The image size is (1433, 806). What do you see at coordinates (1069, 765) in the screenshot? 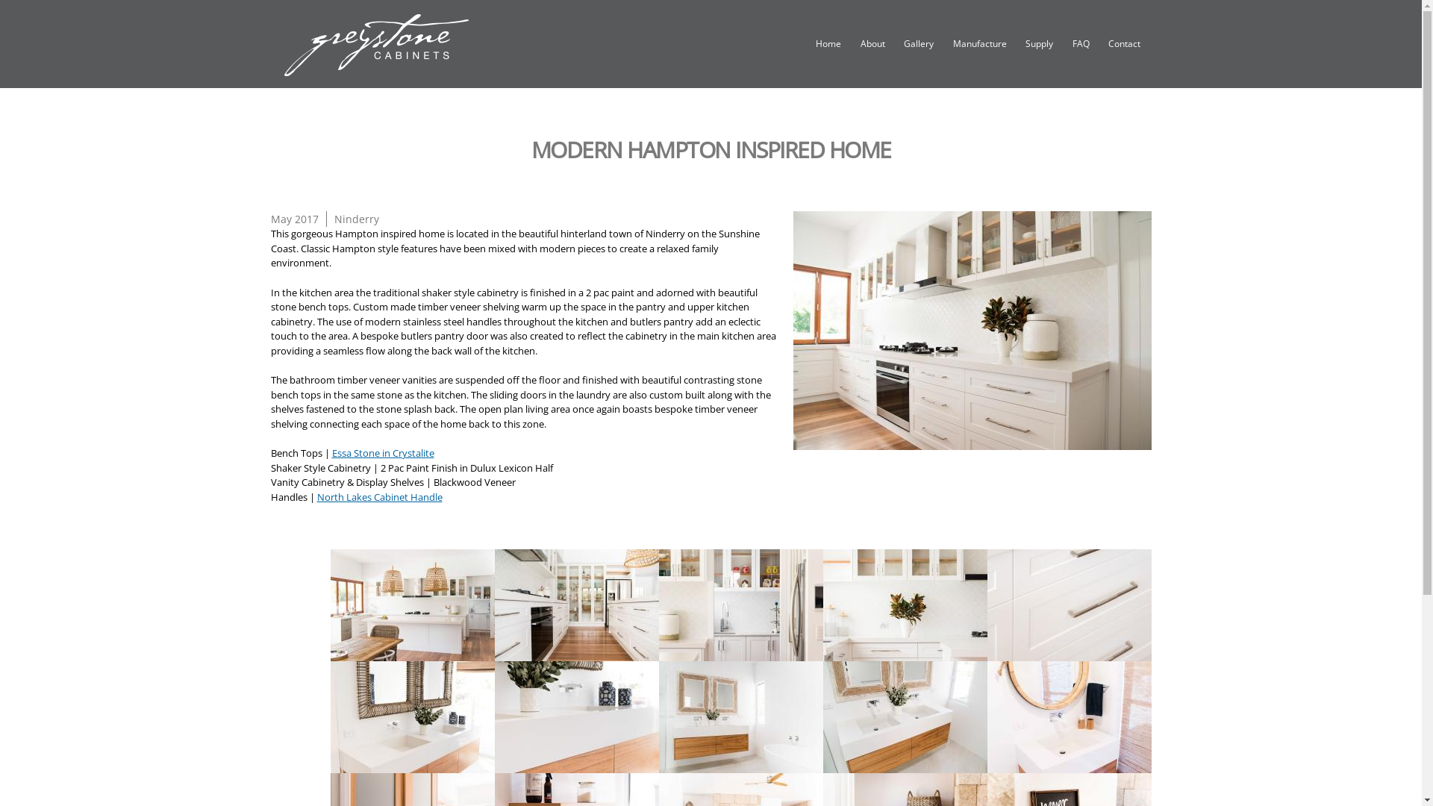
I see `Modern Hampton Home Powder Room Blackwood Veneer Vanity` at bounding box center [1069, 765].